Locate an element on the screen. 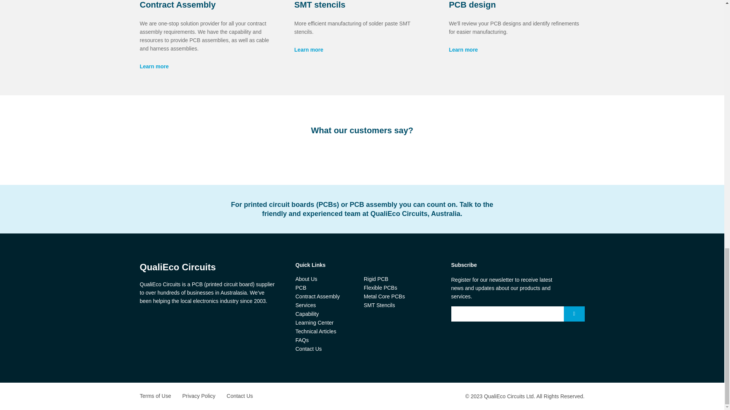 The height and width of the screenshot is (410, 730). Learn more is located at coordinates (309, 50).